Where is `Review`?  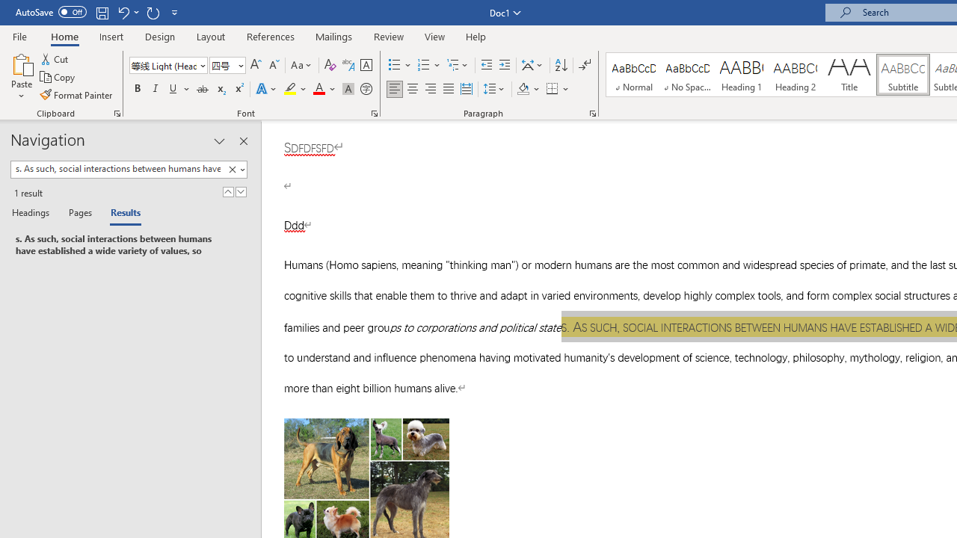
Review is located at coordinates (389, 36).